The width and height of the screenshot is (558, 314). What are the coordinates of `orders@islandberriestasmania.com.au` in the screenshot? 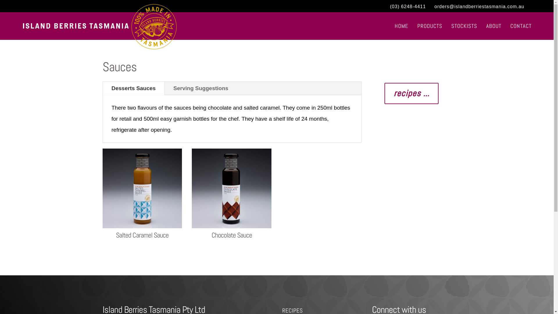 It's located at (480, 6).